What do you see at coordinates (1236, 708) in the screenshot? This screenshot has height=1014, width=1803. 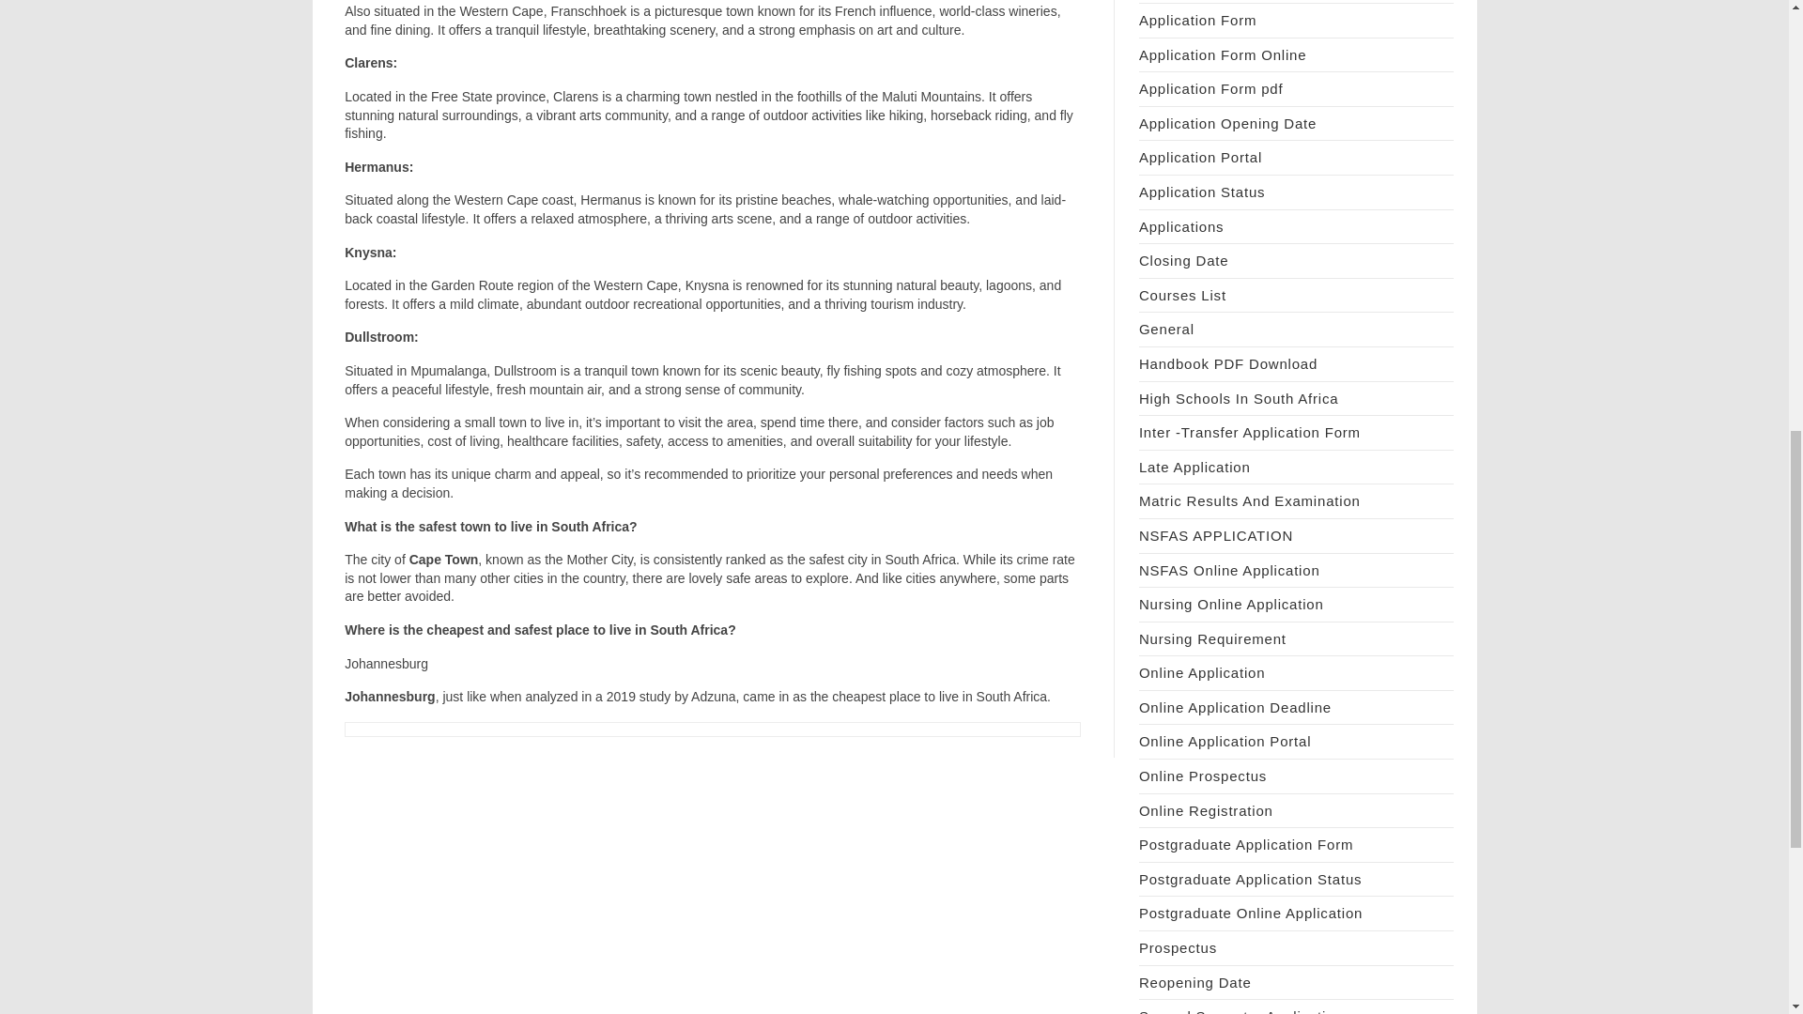 I see `Online Application Deadline` at bounding box center [1236, 708].